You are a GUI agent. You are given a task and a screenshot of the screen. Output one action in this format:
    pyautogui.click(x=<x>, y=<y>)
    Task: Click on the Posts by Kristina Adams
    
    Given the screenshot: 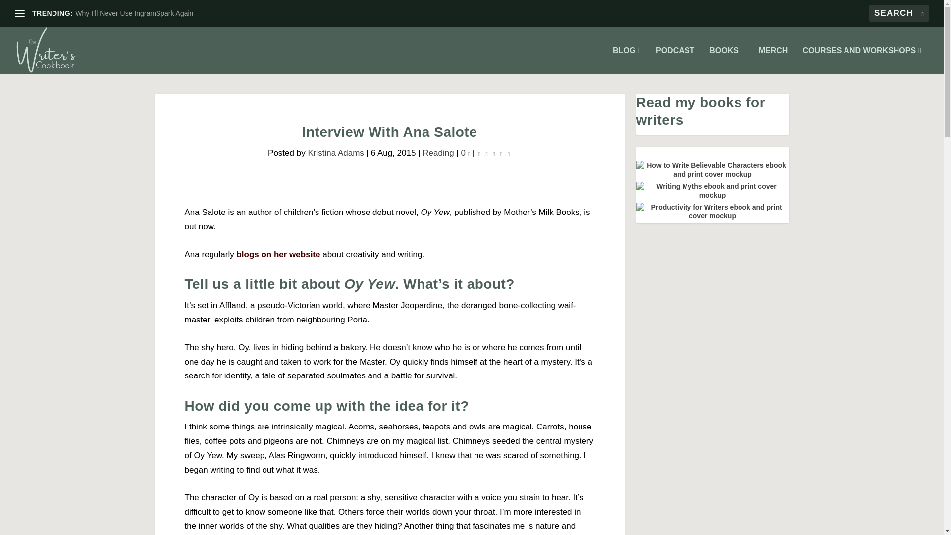 What is the action you would take?
    pyautogui.click(x=335, y=153)
    